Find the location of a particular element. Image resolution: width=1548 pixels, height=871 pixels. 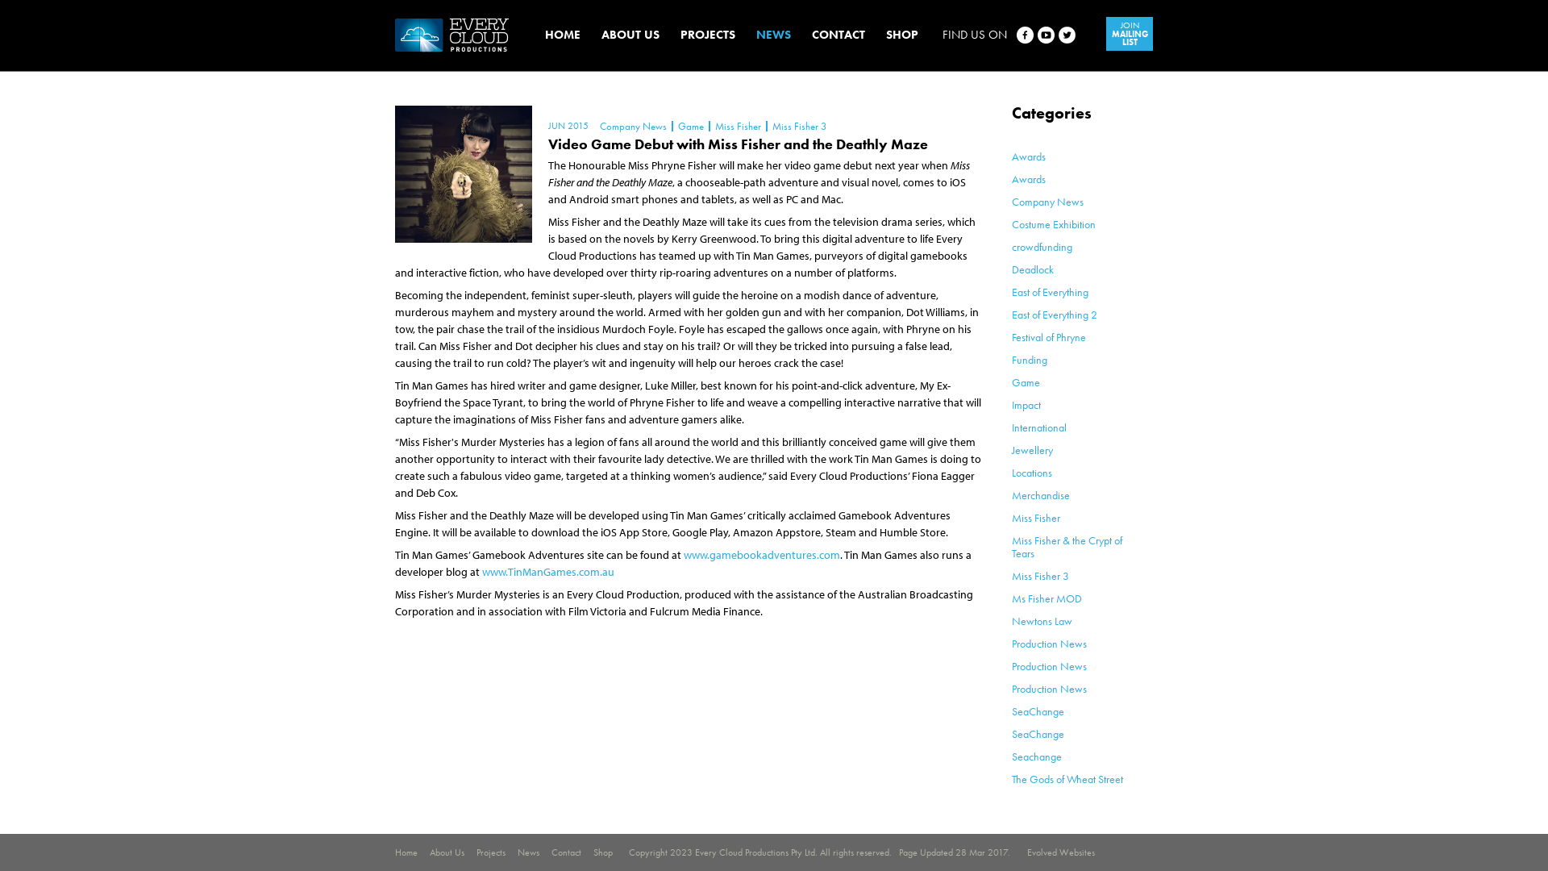

www.gamebookadventures.com is located at coordinates (762, 555).